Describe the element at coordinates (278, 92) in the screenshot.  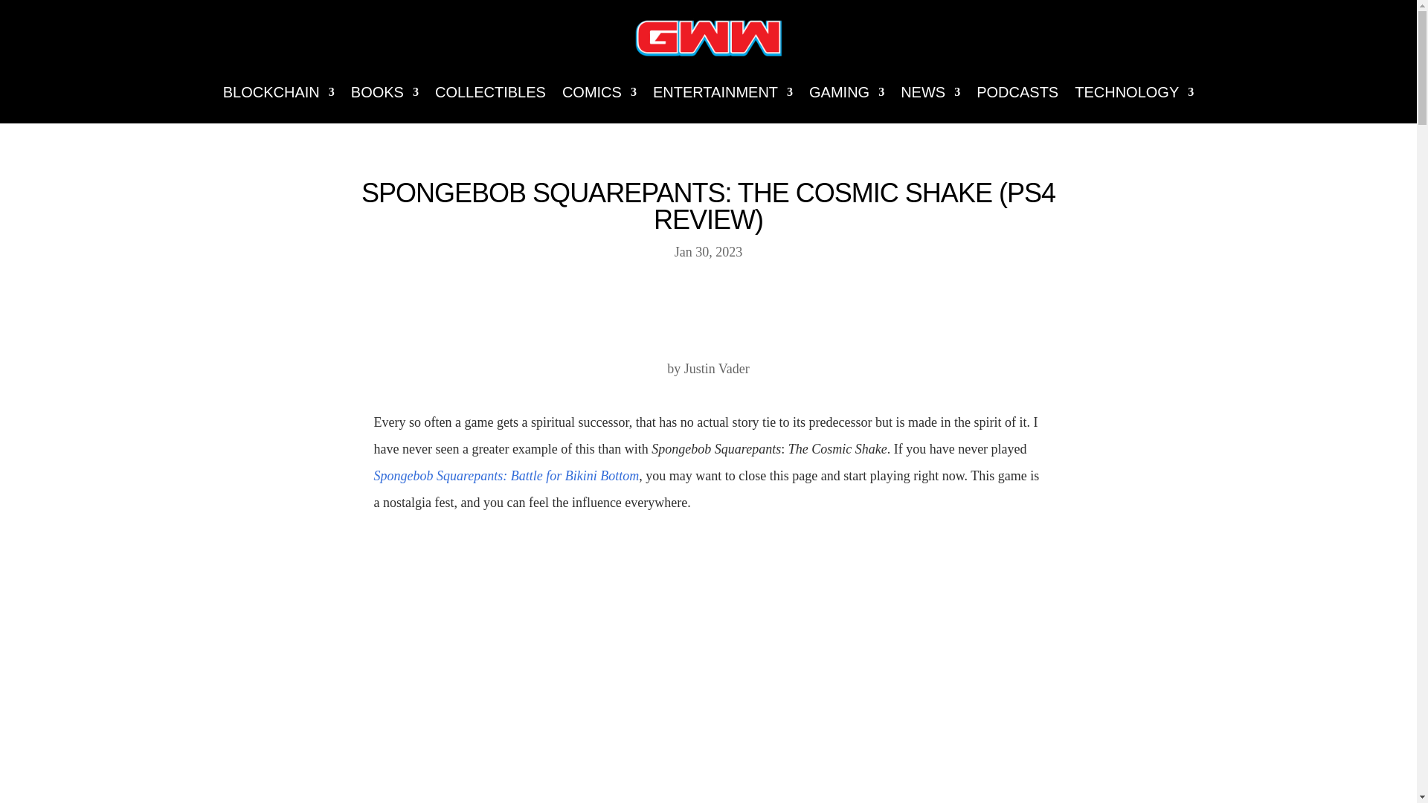
I see `BLOCKCHAIN` at that location.